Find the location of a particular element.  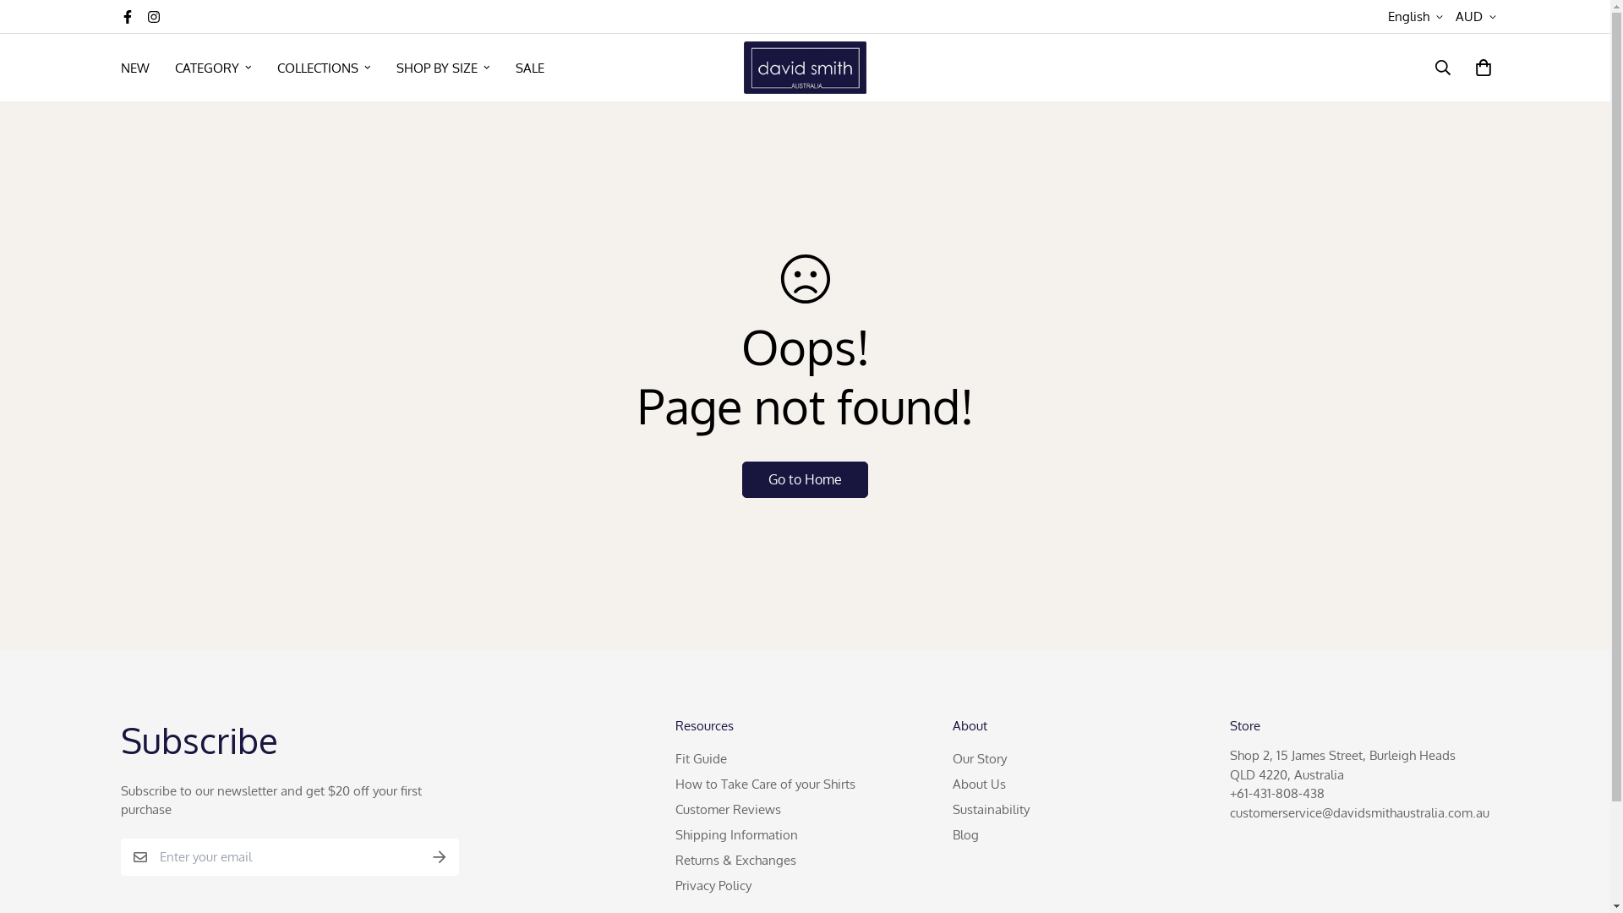

Shipping Information is located at coordinates (737, 835).